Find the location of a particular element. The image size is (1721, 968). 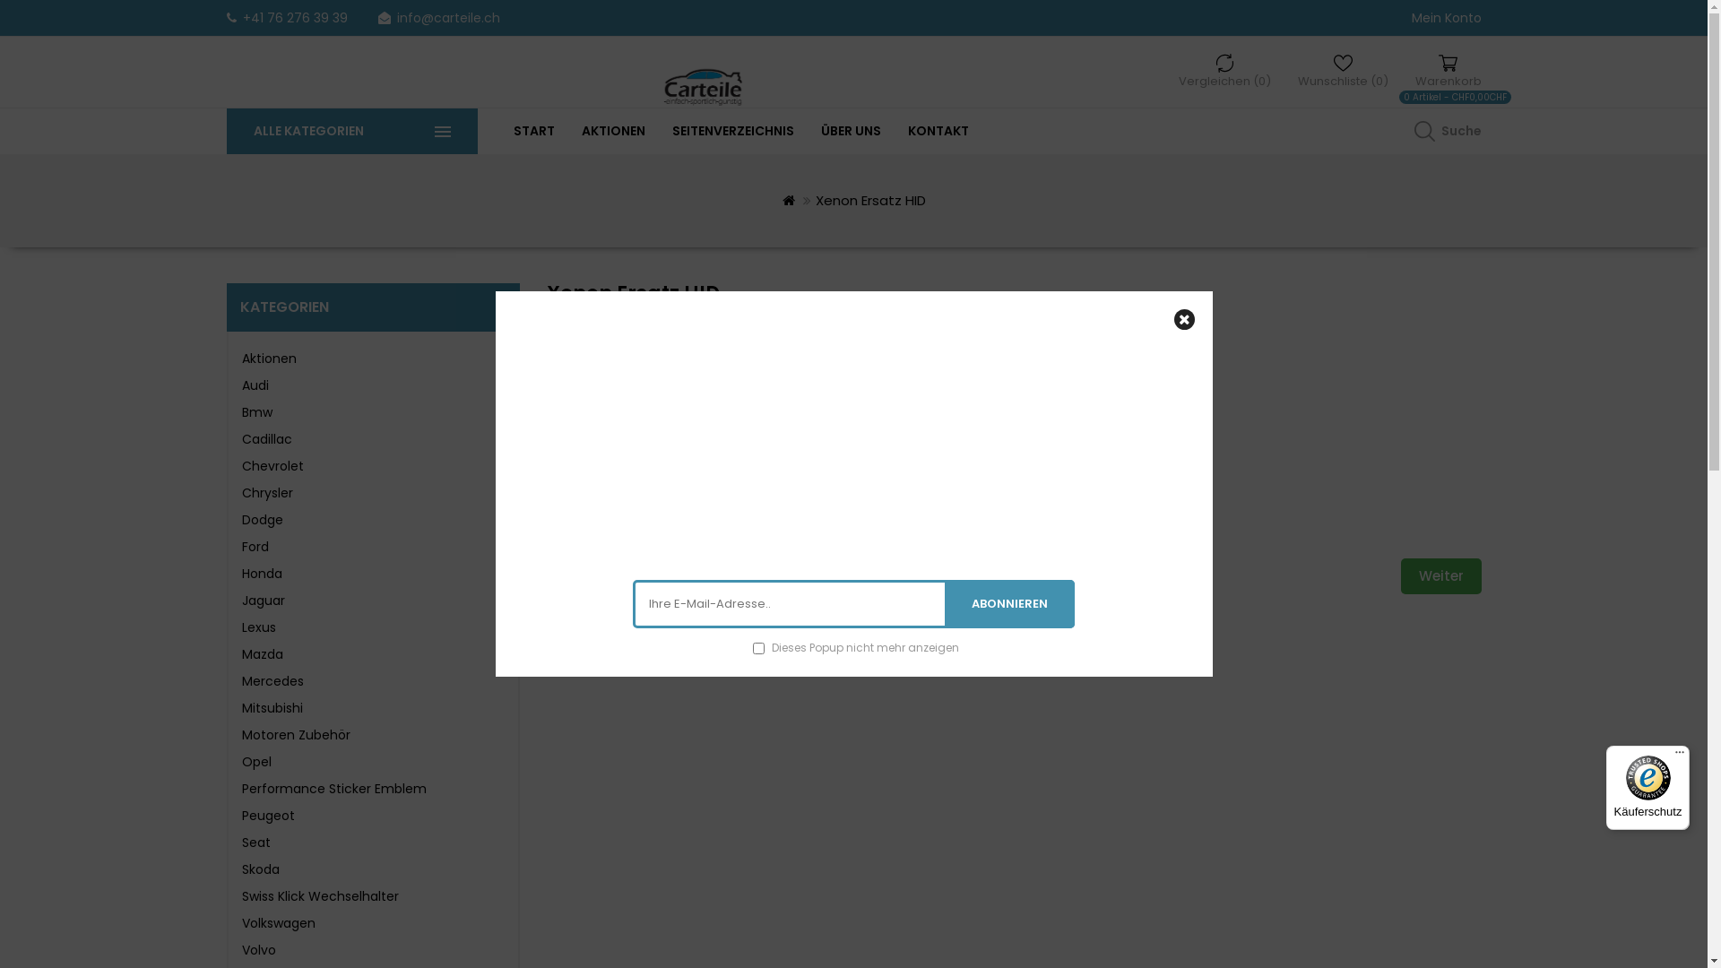

Seat is located at coordinates (256, 843).